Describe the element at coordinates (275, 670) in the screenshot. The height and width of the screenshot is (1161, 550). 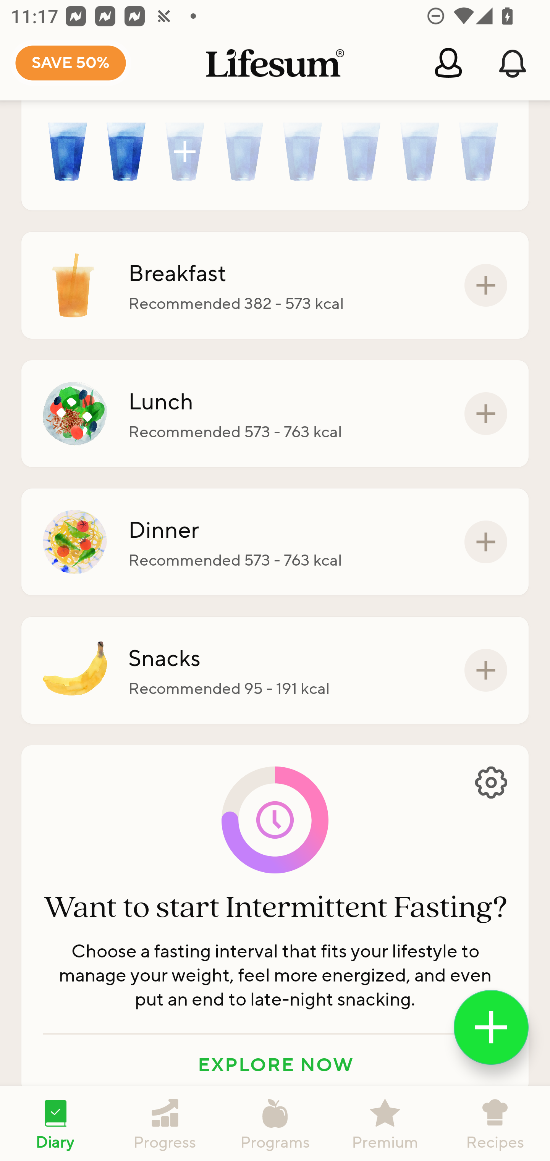
I see `Snacks Recommended 95 - 191 kcal` at that location.